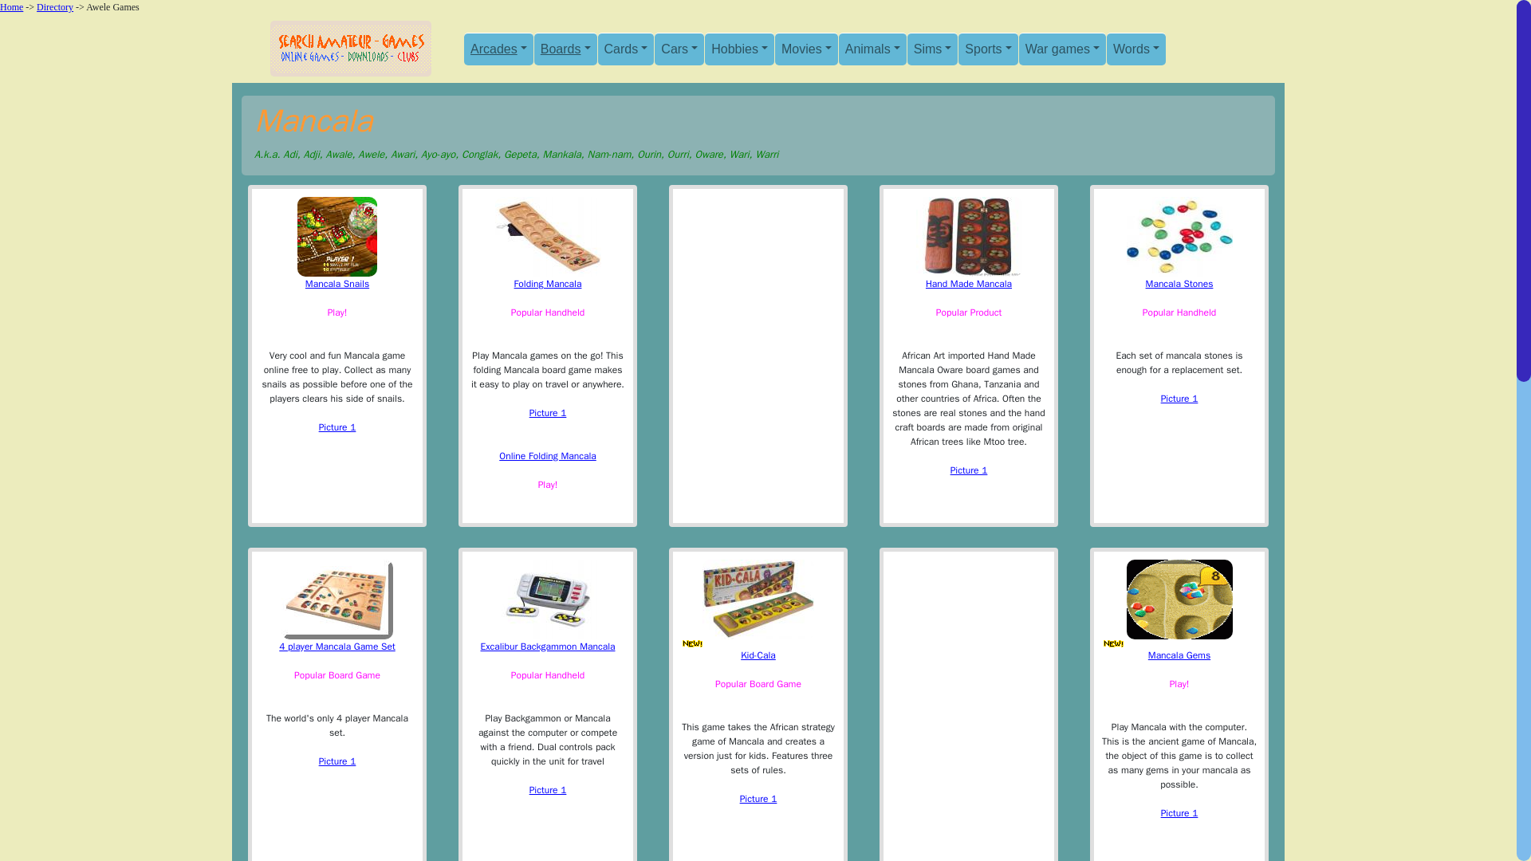 This screenshot has height=861, width=1531. What do you see at coordinates (548, 413) in the screenshot?
I see `Folding Mancala 1` at bounding box center [548, 413].